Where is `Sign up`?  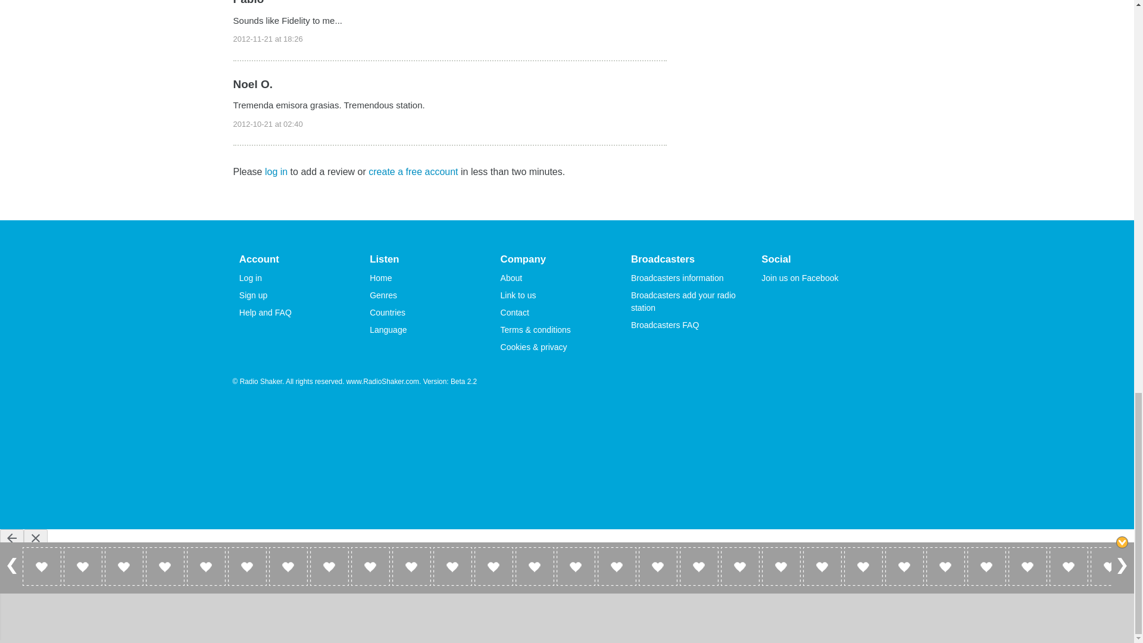
Sign up is located at coordinates (253, 295).